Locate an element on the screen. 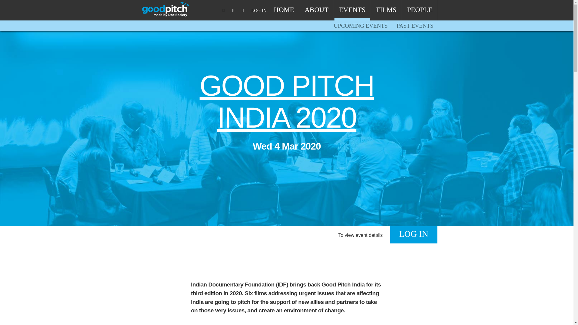  UPCOMING EVENTS is located at coordinates (361, 26).